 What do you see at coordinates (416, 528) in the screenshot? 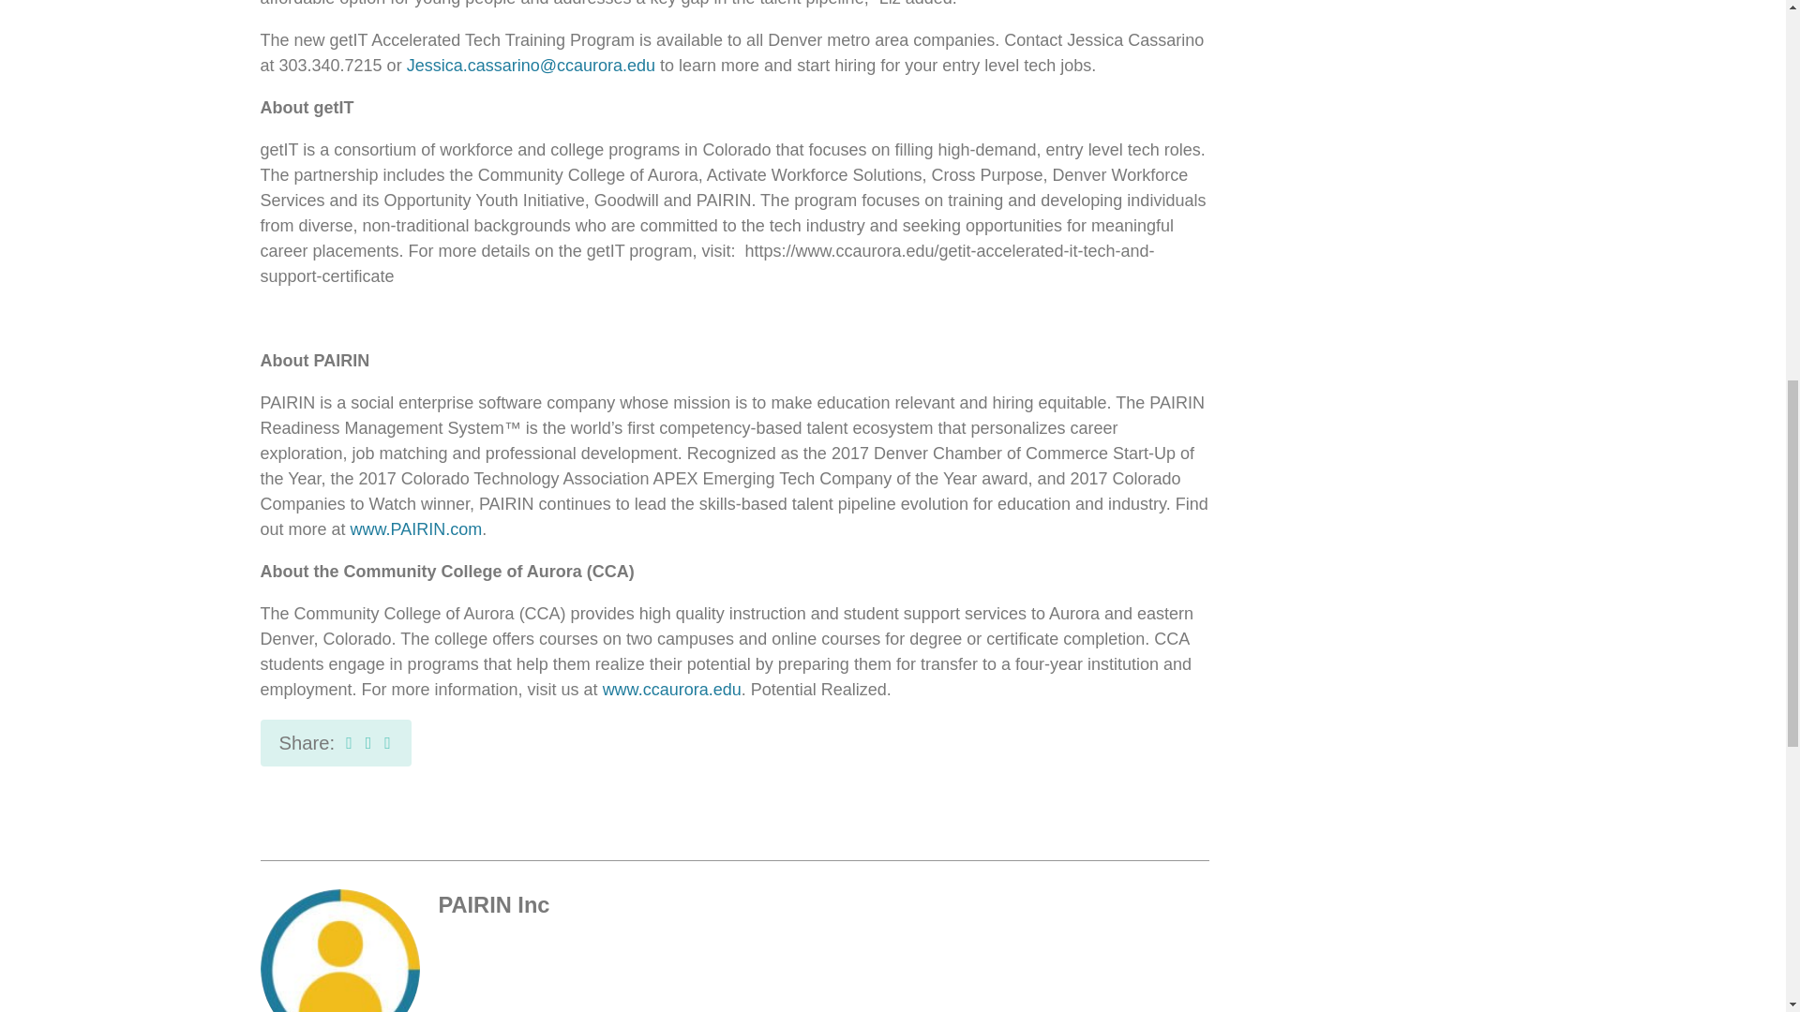
I see `www.PAIRIN.com` at bounding box center [416, 528].